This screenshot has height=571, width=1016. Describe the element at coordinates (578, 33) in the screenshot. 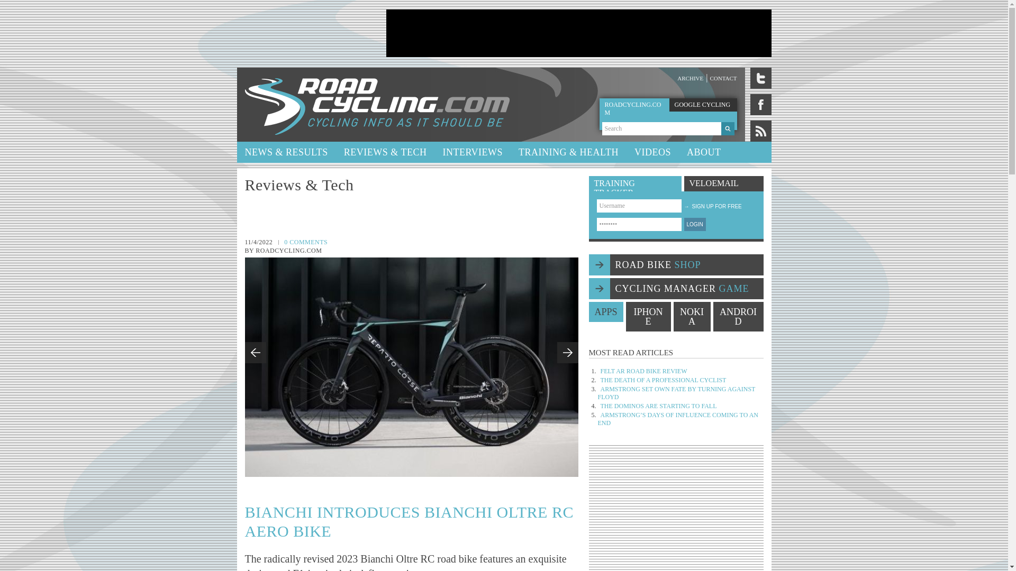

I see `Advertisement` at that location.